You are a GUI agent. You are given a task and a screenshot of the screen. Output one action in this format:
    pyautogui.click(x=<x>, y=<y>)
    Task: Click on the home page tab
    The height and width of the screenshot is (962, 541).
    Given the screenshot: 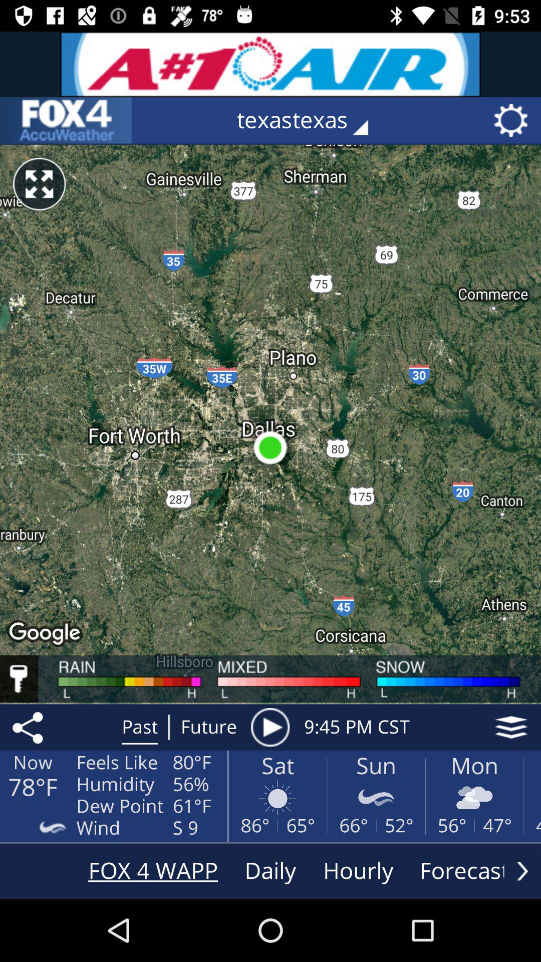 What is the action you would take?
    pyautogui.click(x=66, y=120)
    